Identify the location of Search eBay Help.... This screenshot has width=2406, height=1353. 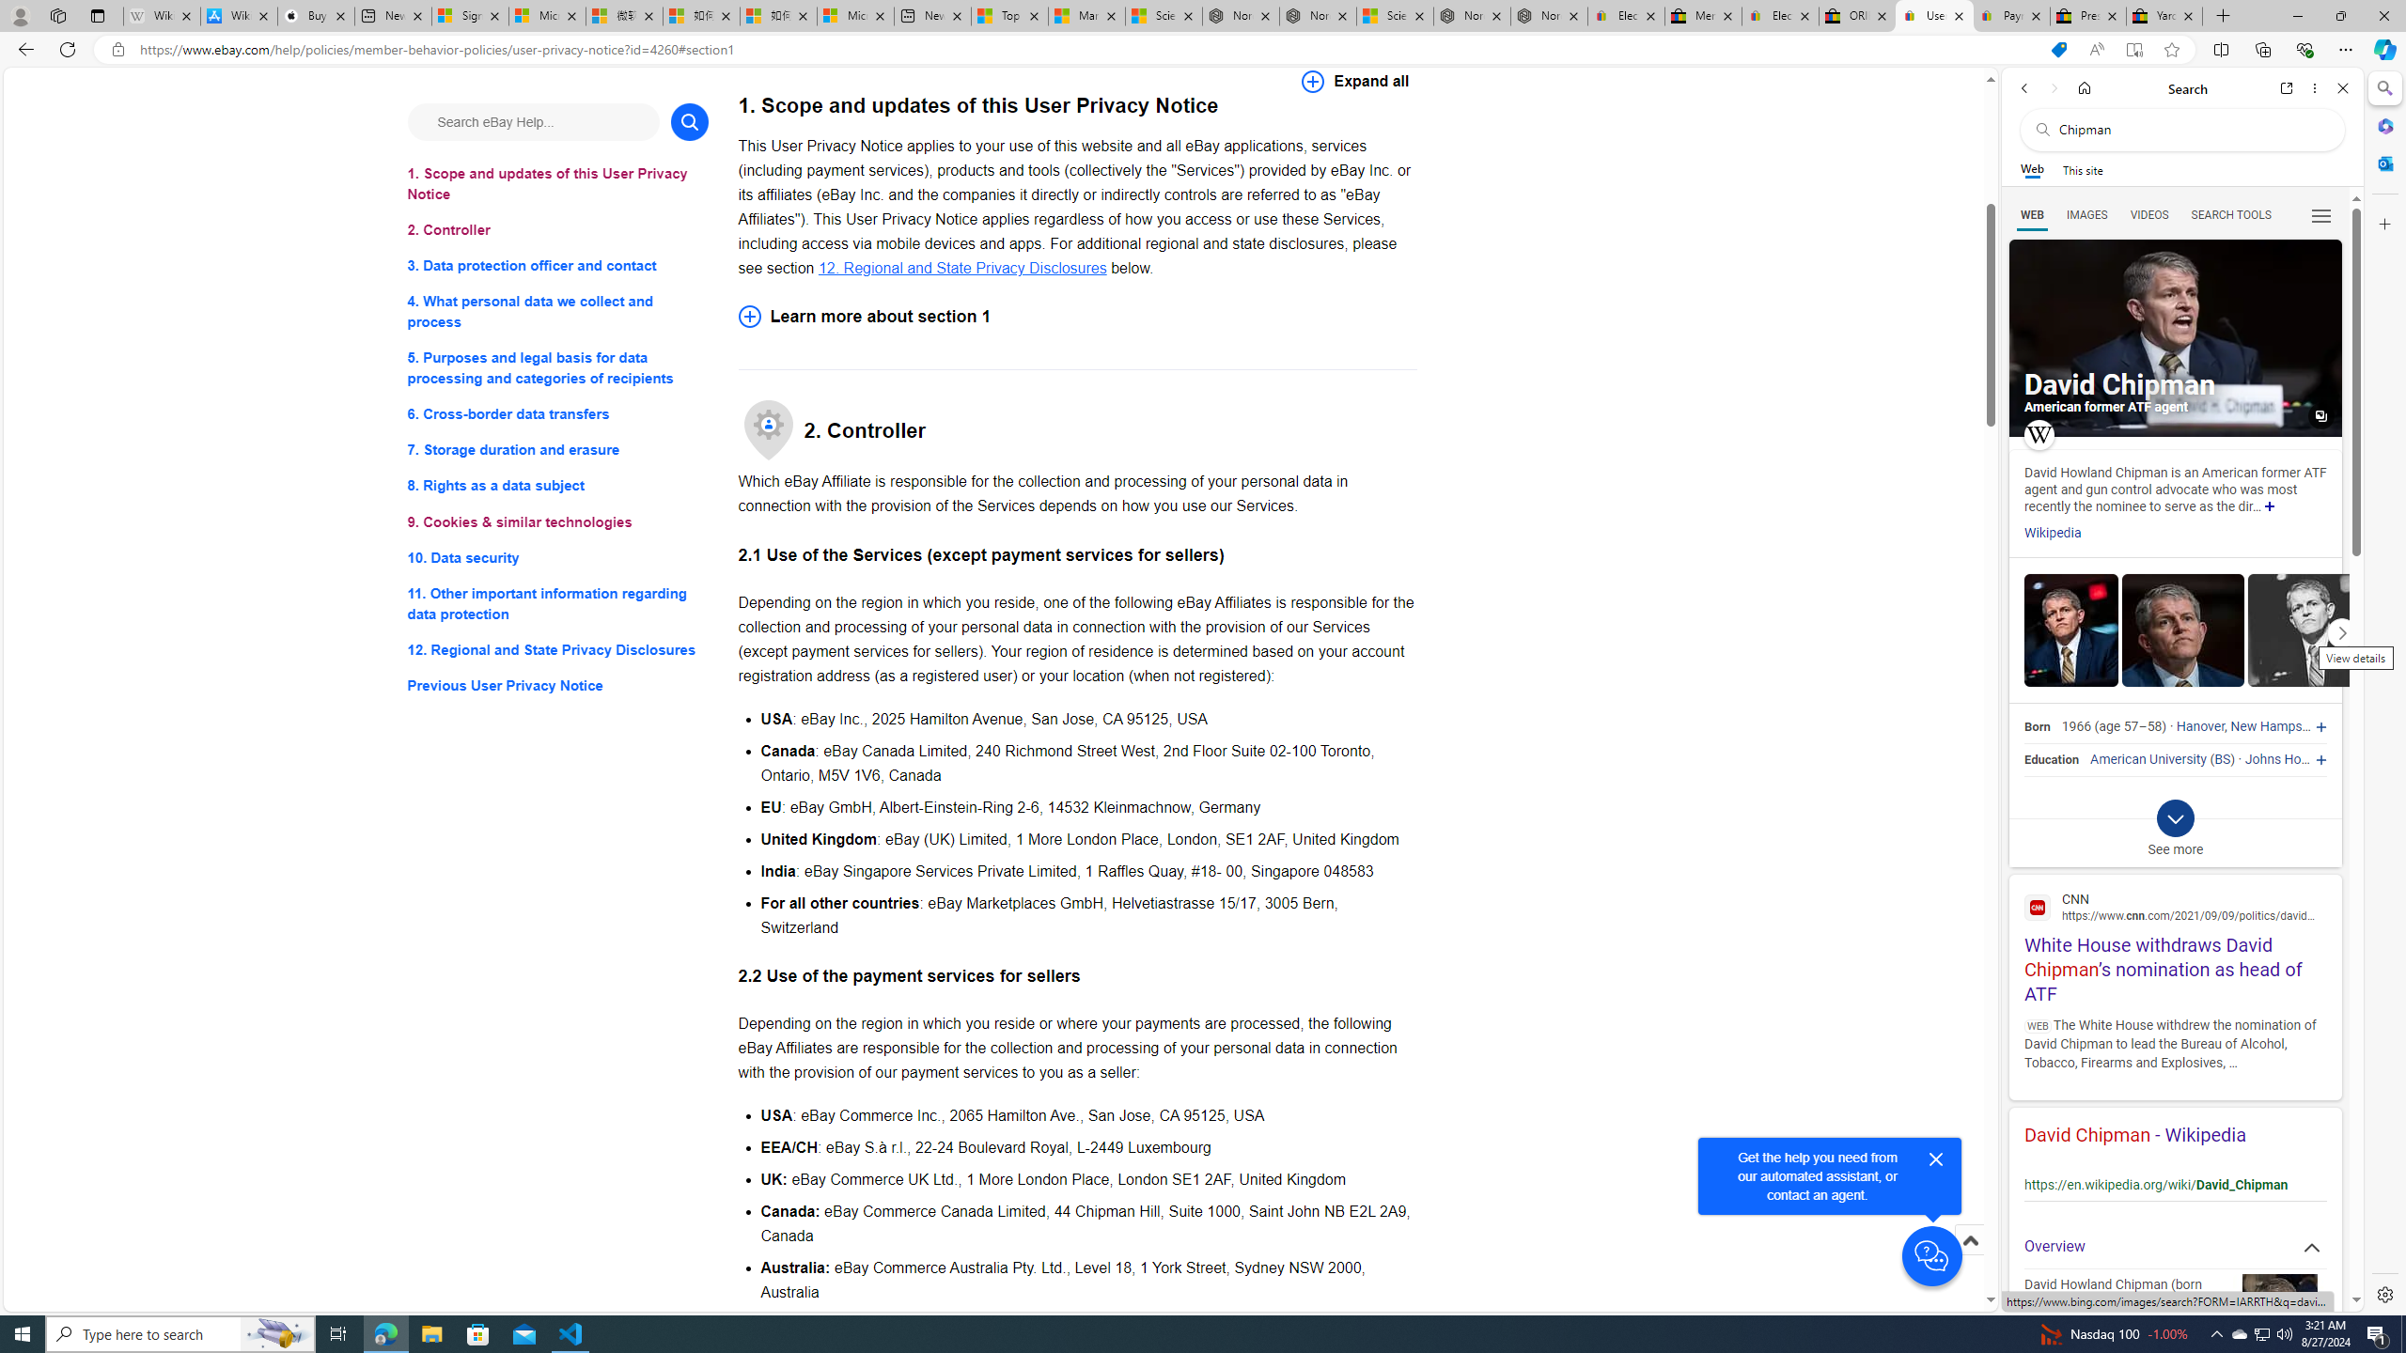
(532, 121).